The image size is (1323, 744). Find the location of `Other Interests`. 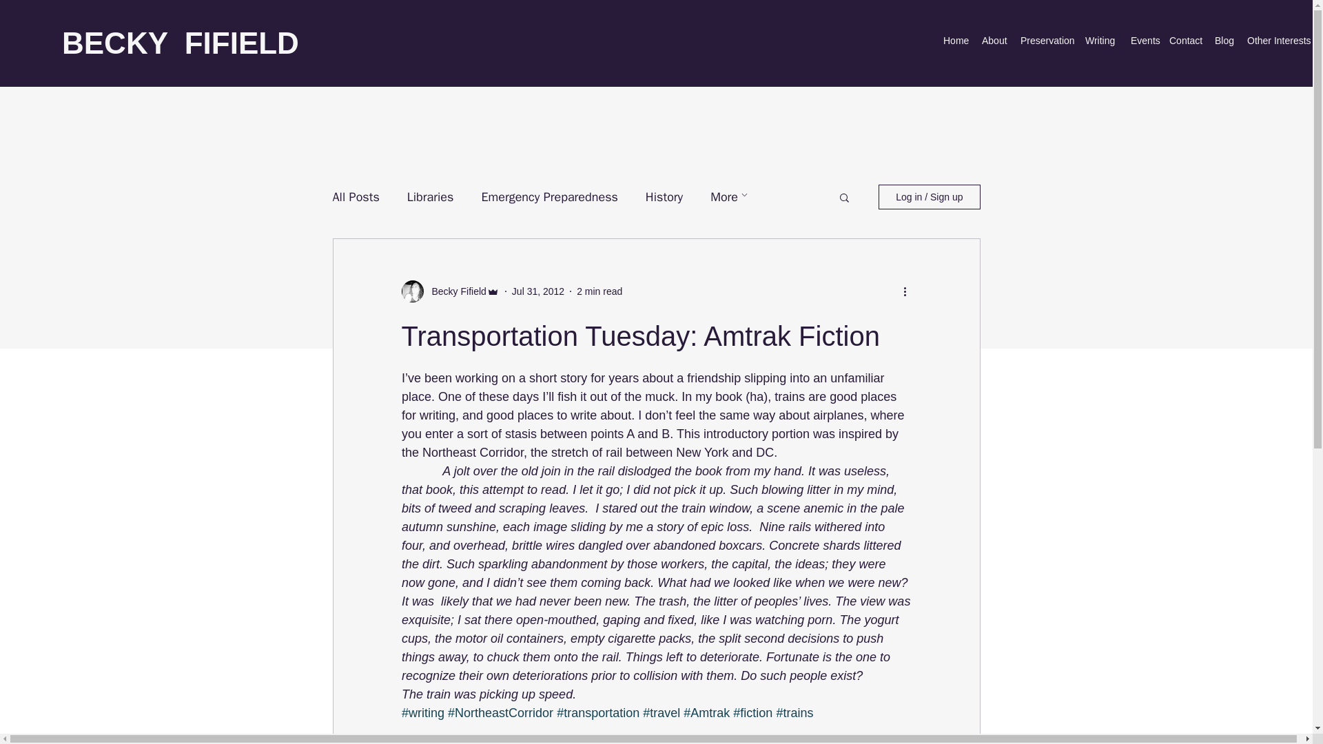

Other Interests is located at coordinates (1276, 40).